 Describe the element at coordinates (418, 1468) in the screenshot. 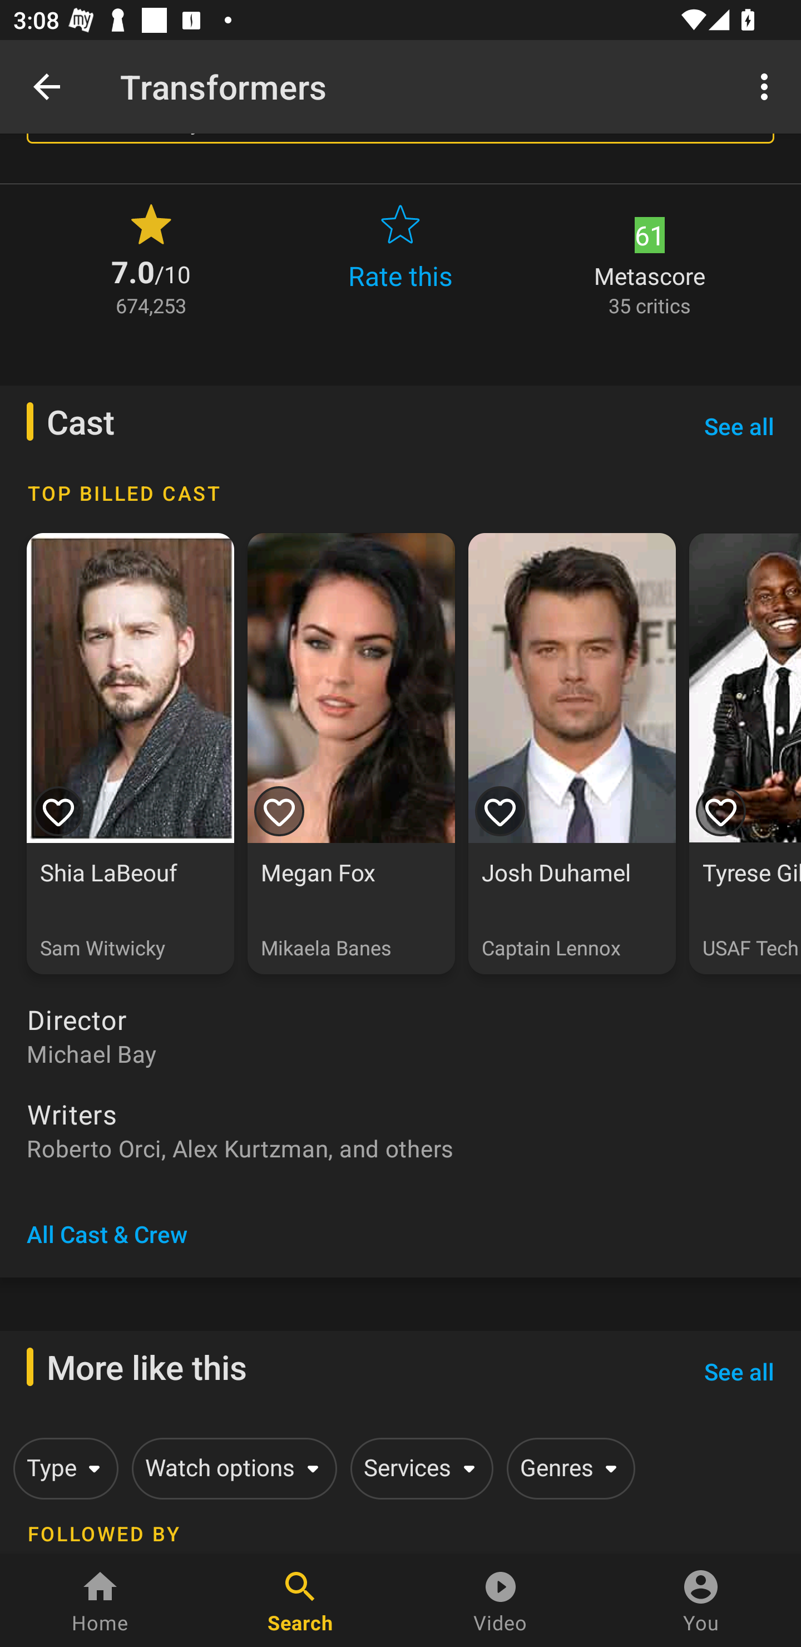

I see `Services` at that location.